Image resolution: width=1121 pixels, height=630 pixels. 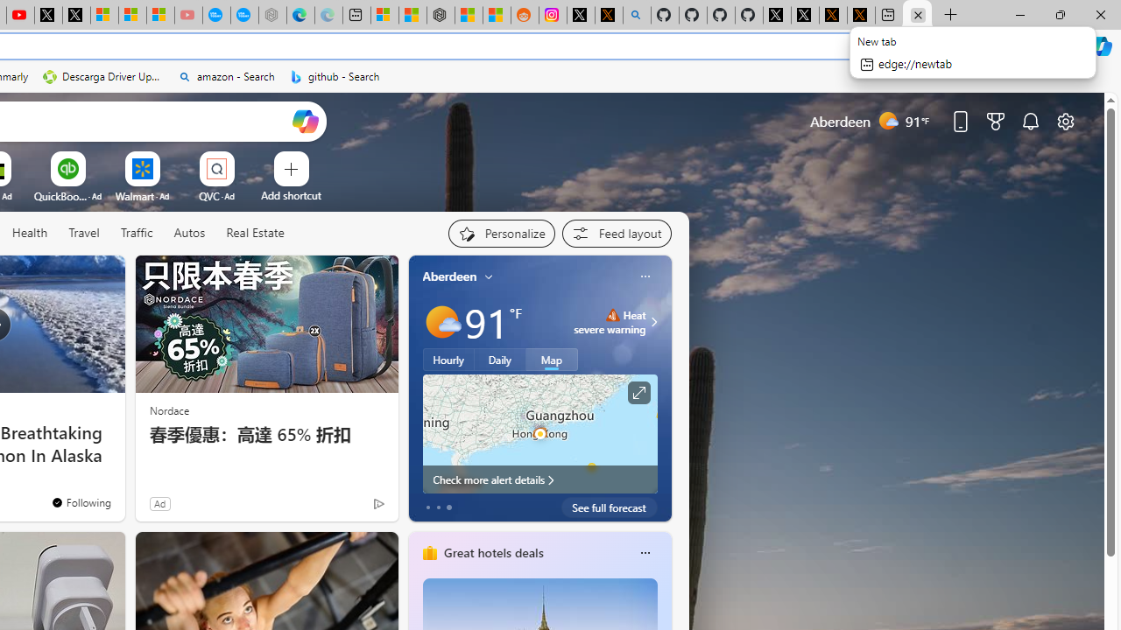 What do you see at coordinates (448, 507) in the screenshot?
I see `tab-2` at bounding box center [448, 507].